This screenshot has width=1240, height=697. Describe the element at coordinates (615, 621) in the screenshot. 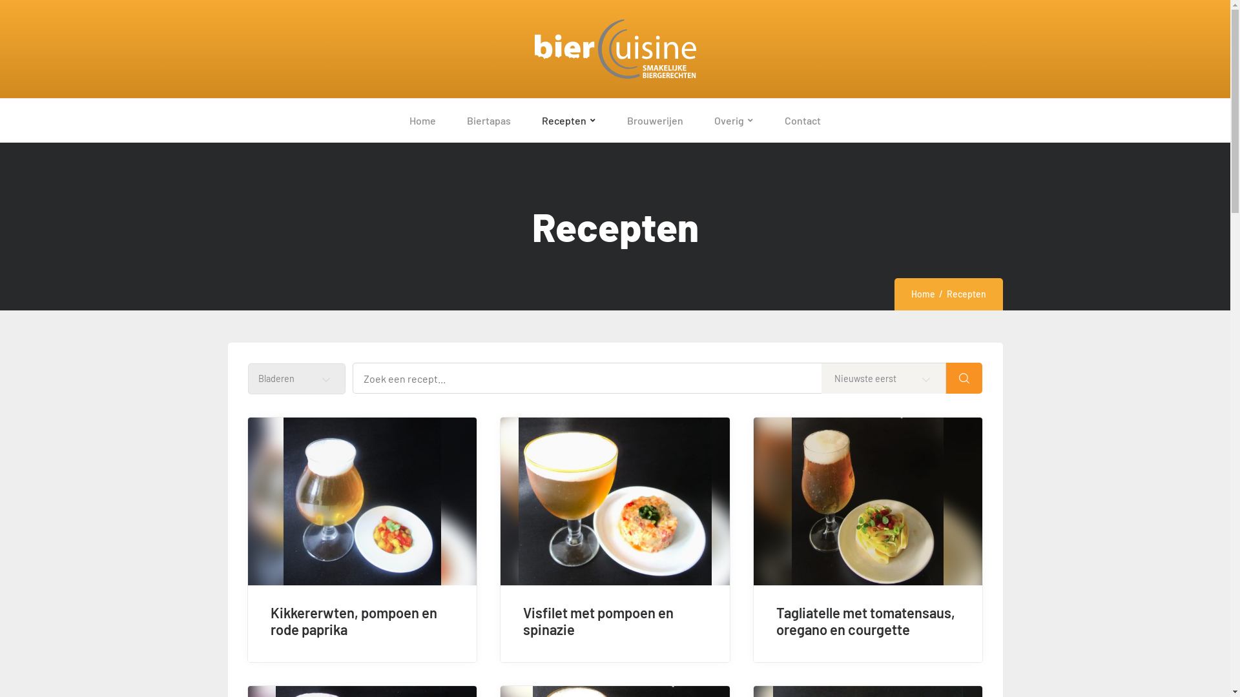

I see `Visfilet met pompoen en spinazie` at that location.